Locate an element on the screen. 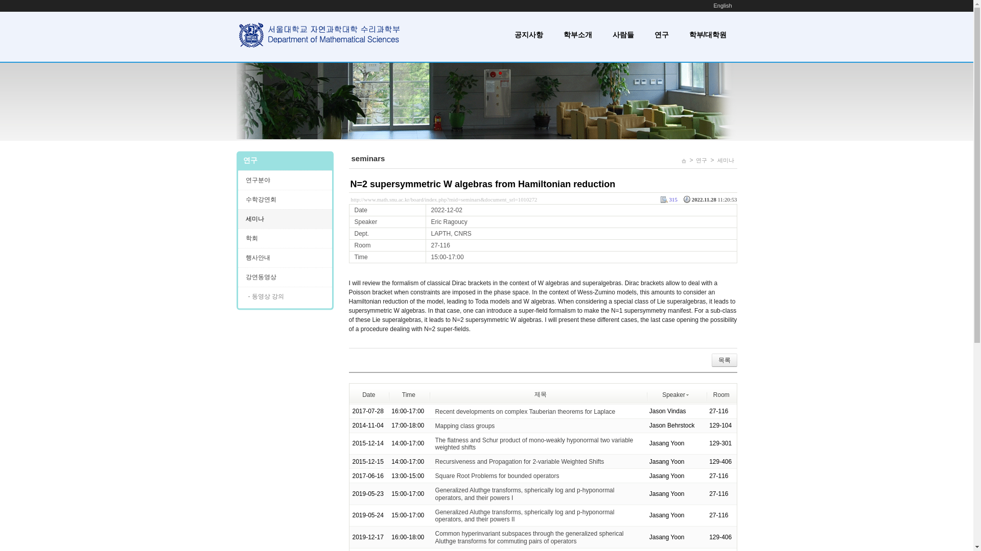 This screenshot has width=981, height=551. Recursiveness and Propagation for 2-variable Weighted Shifts is located at coordinates (520, 461).